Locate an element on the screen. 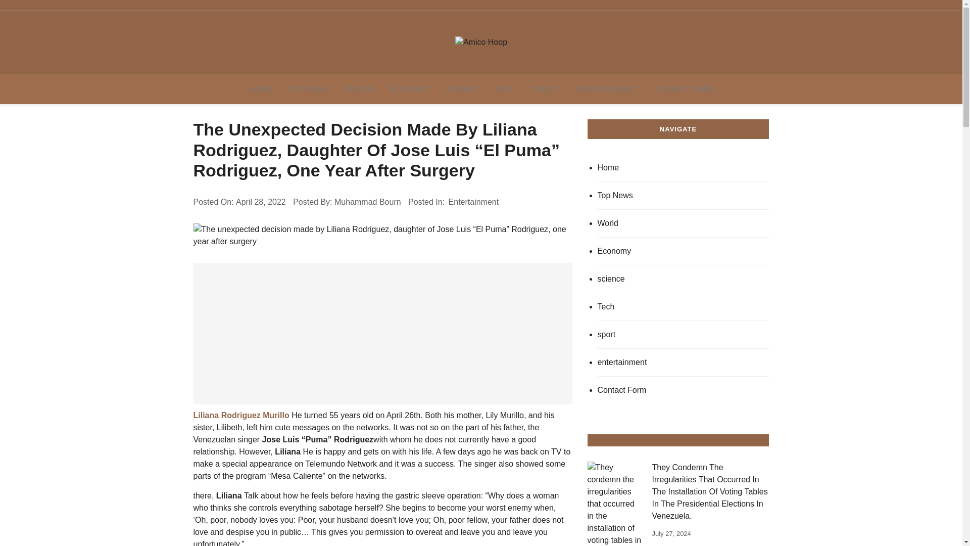 The image size is (970, 546). Muhammad Bourn is located at coordinates (368, 202).